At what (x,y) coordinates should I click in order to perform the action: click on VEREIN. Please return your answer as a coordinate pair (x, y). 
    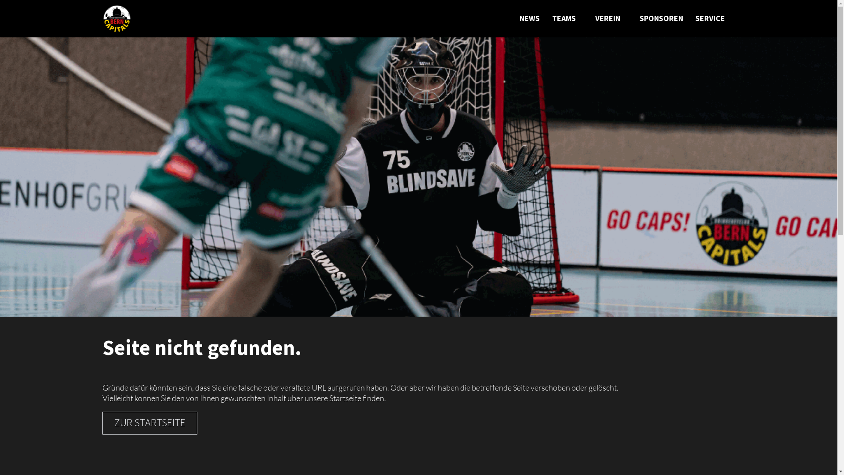
    Looking at the image, I should click on (608, 18).